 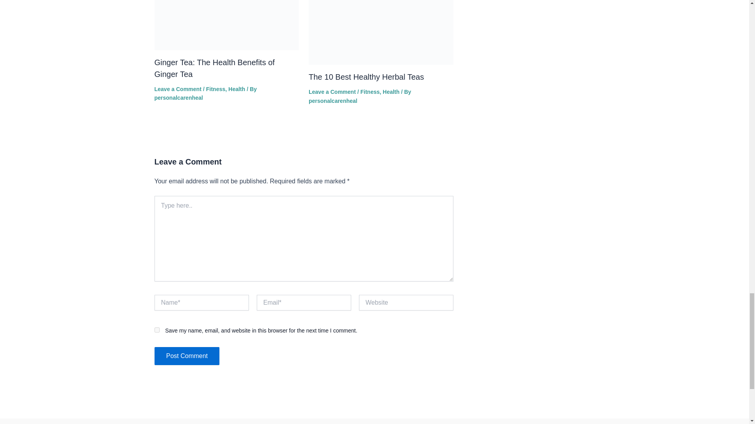 What do you see at coordinates (370, 91) in the screenshot?
I see `Fitness` at bounding box center [370, 91].